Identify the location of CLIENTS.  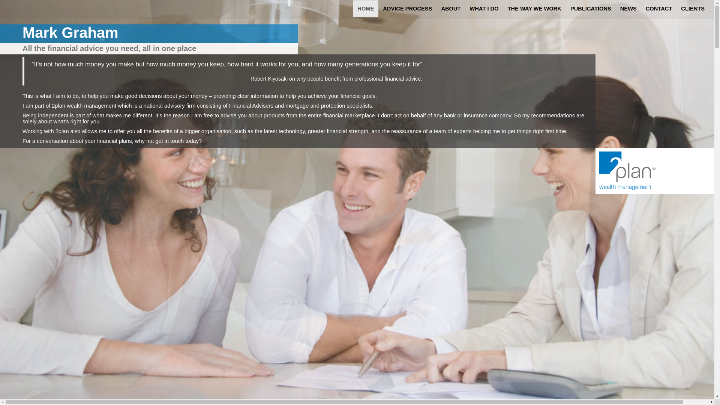
(693, 9).